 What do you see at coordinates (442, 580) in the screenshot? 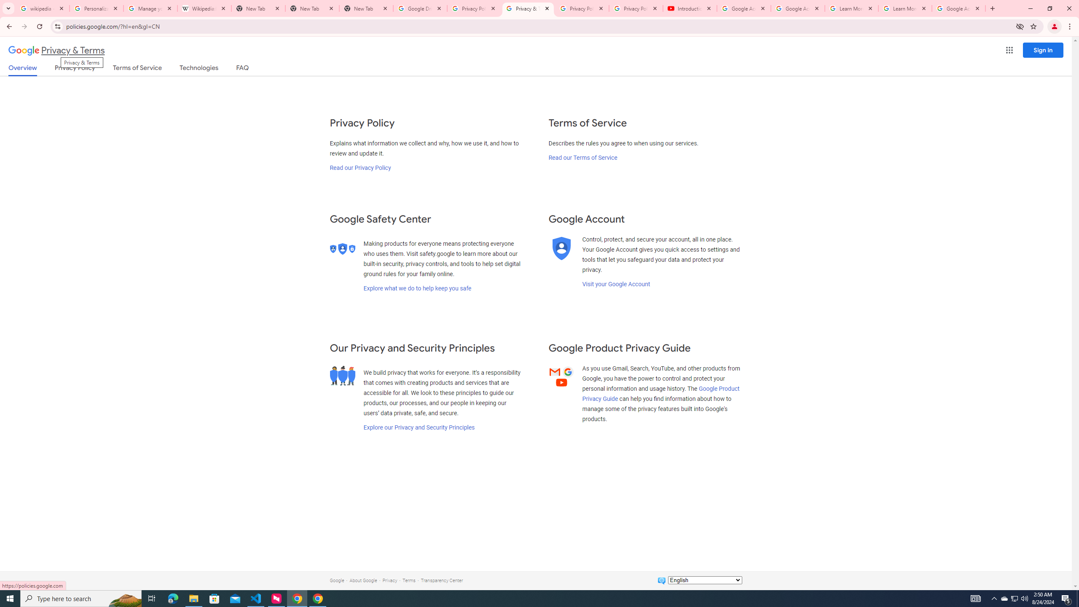
I see `Transparency Center` at bounding box center [442, 580].